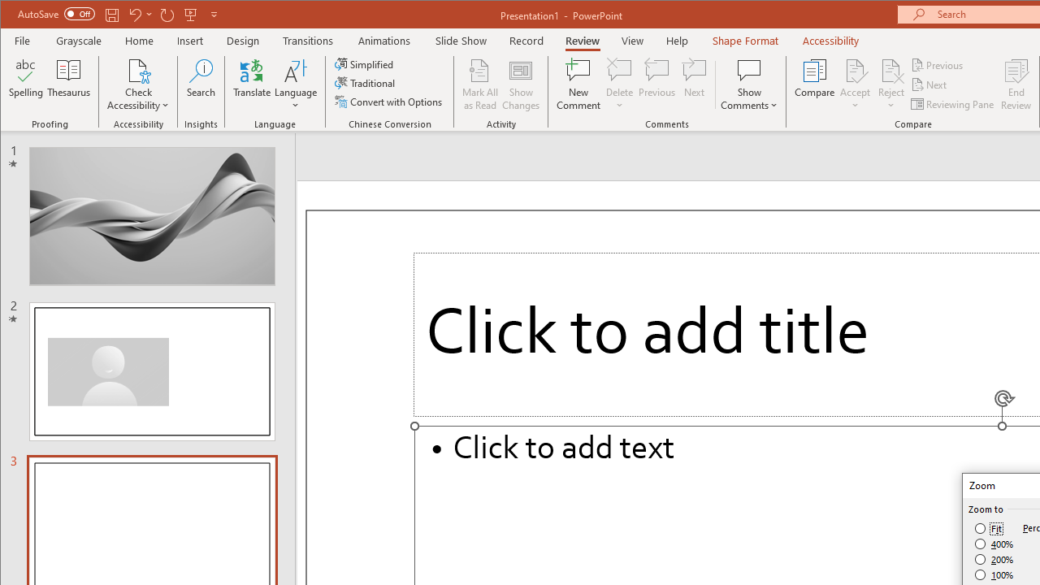 This screenshot has width=1040, height=585. Describe the element at coordinates (366, 83) in the screenshot. I see `Traditional` at that location.